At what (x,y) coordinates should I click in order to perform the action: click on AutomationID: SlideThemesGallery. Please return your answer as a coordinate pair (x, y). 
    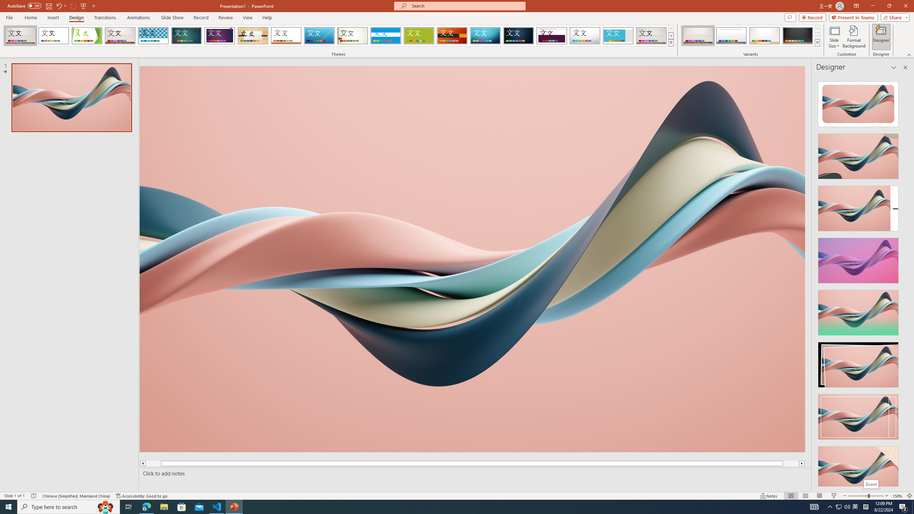
    Looking at the image, I should click on (338, 36).